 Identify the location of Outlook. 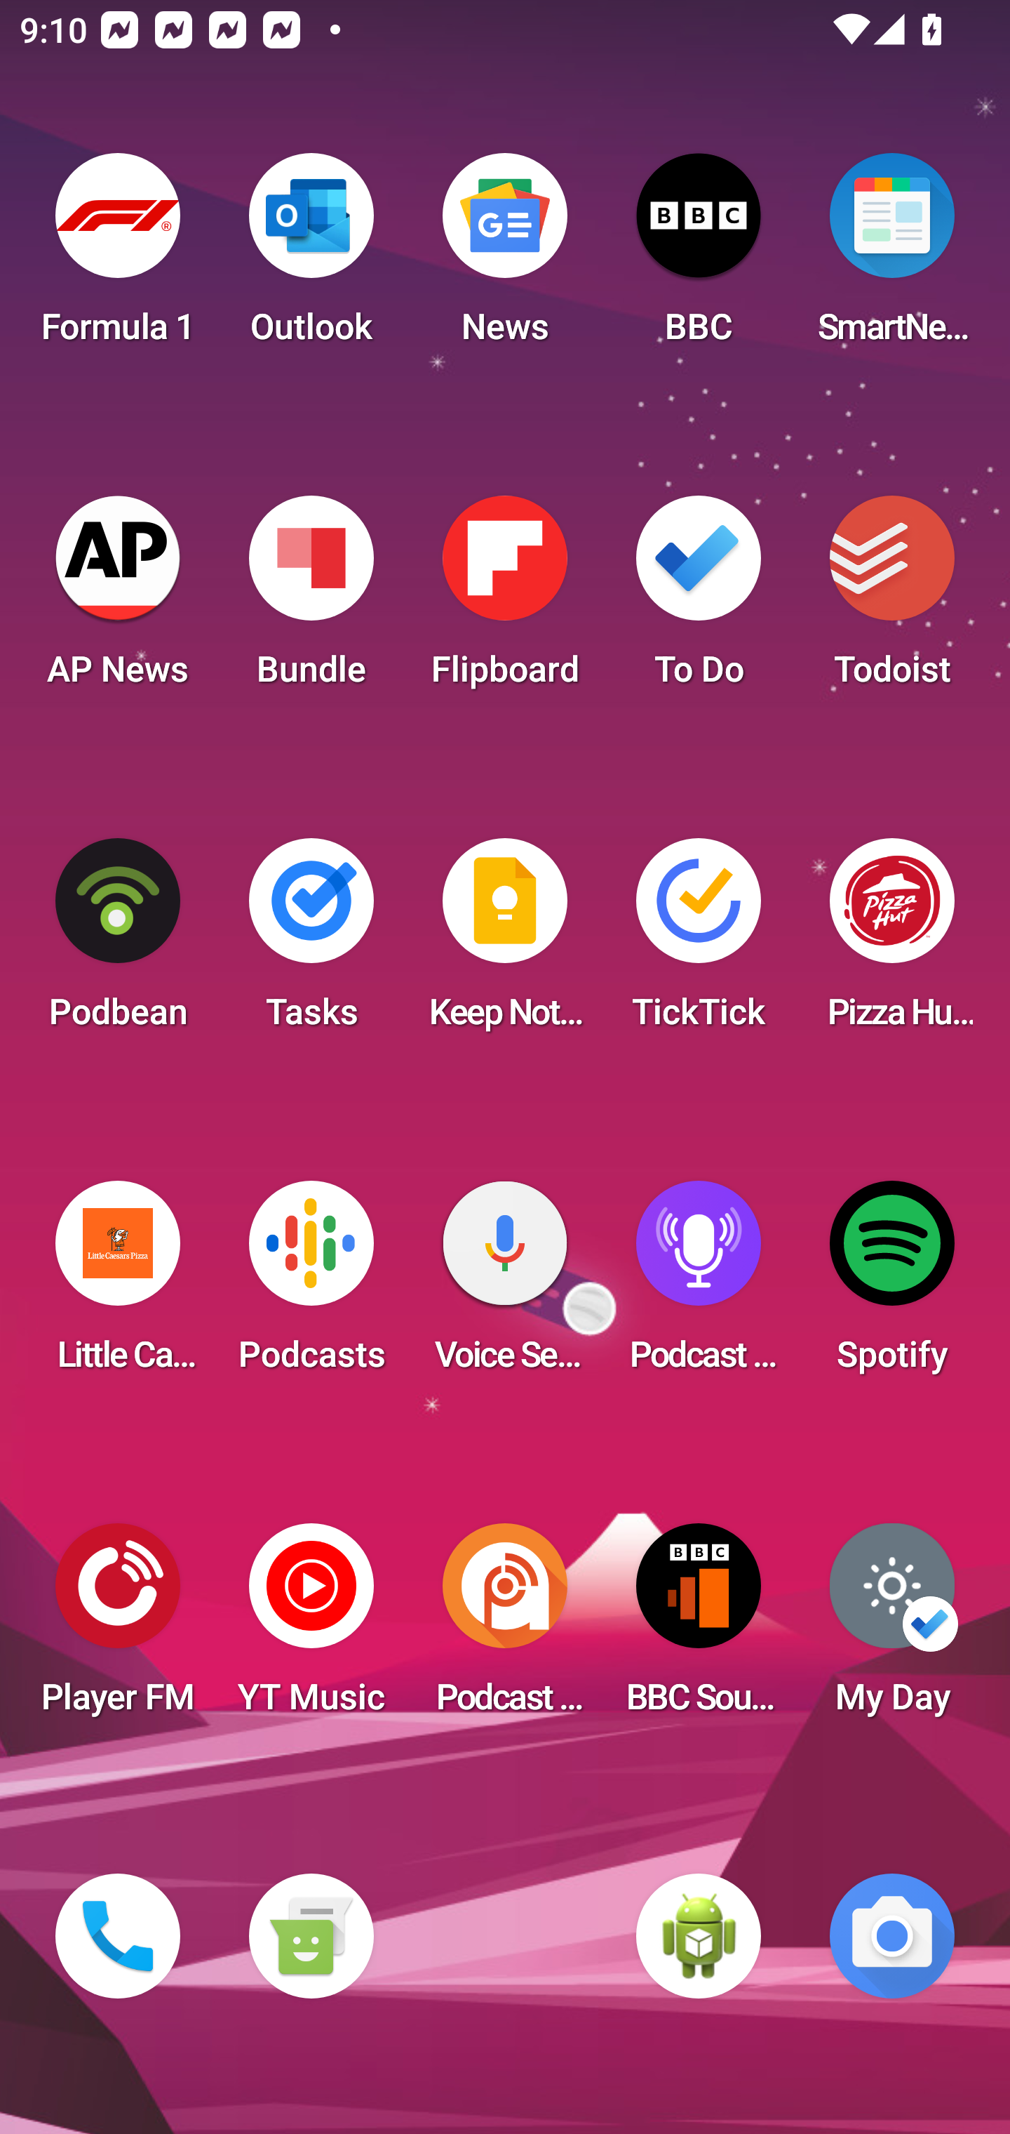
(311, 257).